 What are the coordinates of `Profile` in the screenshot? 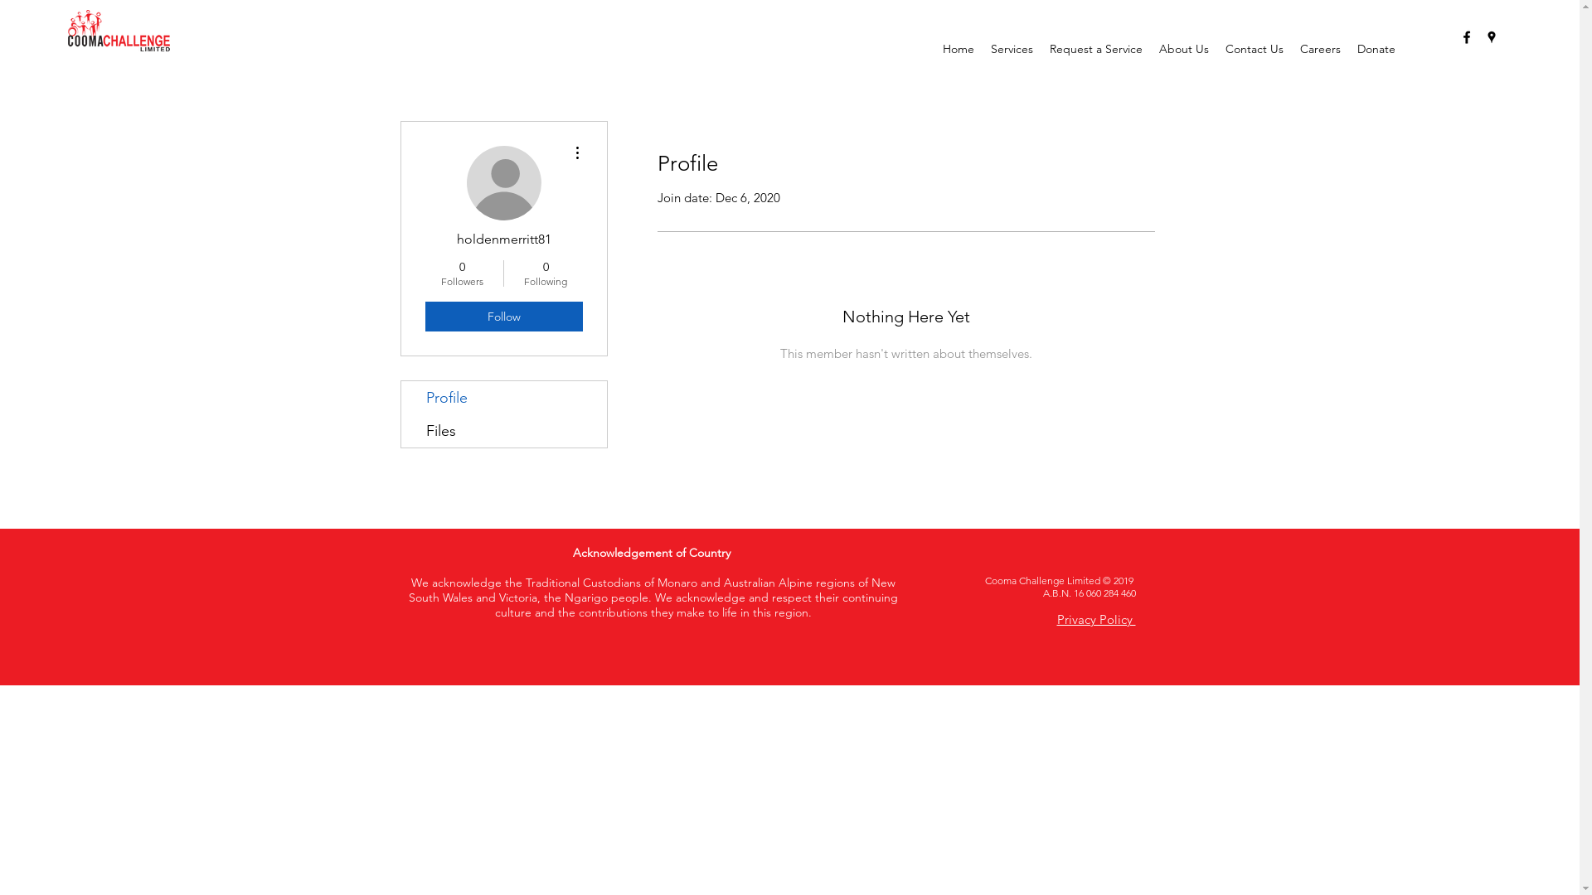 It's located at (504, 398).